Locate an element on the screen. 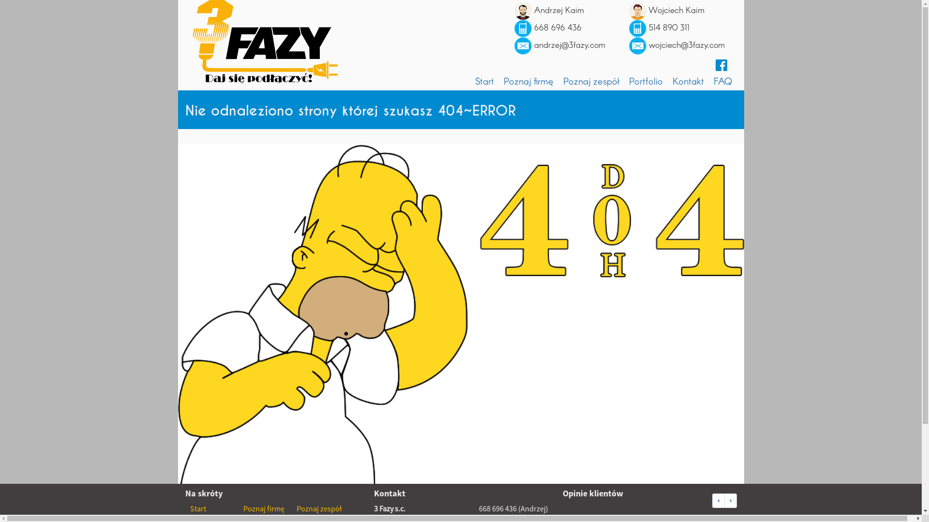 The image size is (929, 522). Start is located at coordinates (485, 81).